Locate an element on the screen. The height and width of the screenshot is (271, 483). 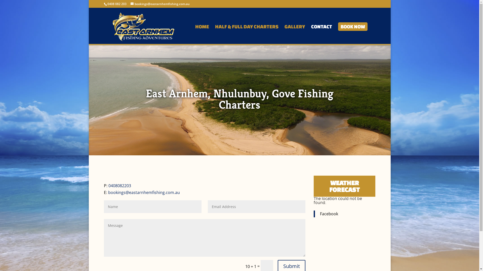
HOME is located at coordinates (202, 34).